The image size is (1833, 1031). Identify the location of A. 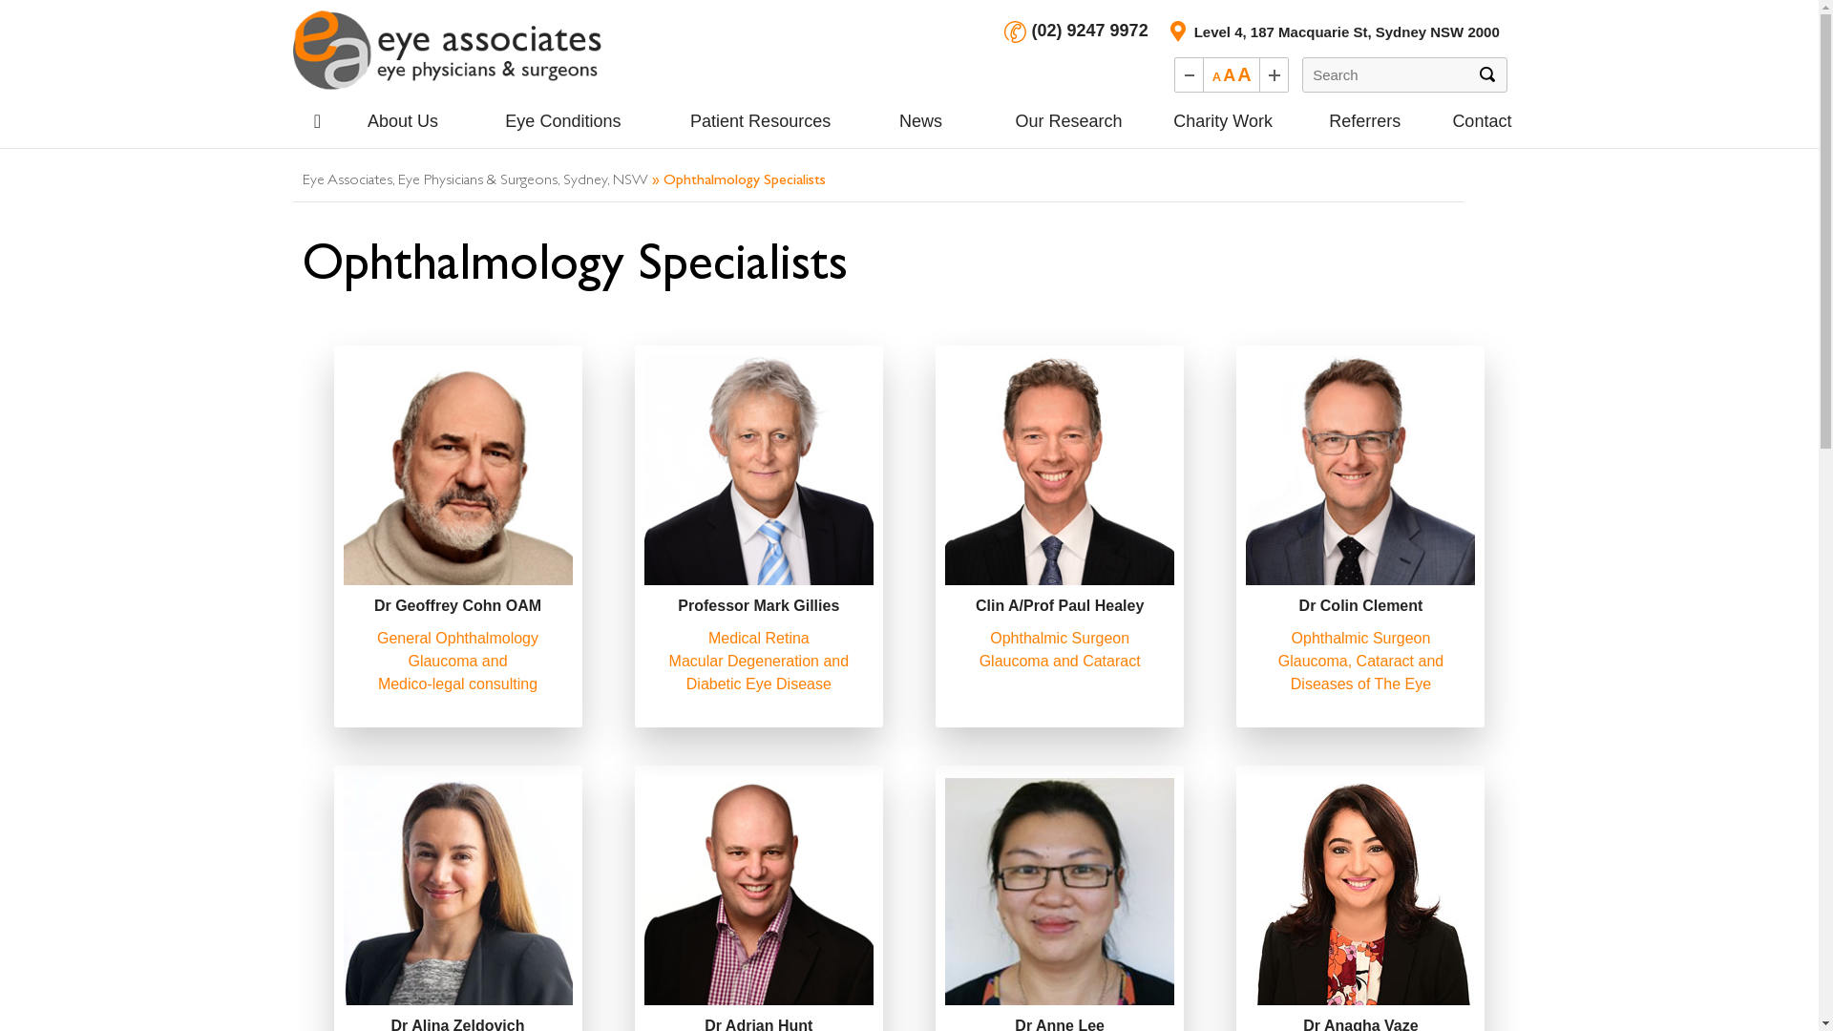
(1190, 74).